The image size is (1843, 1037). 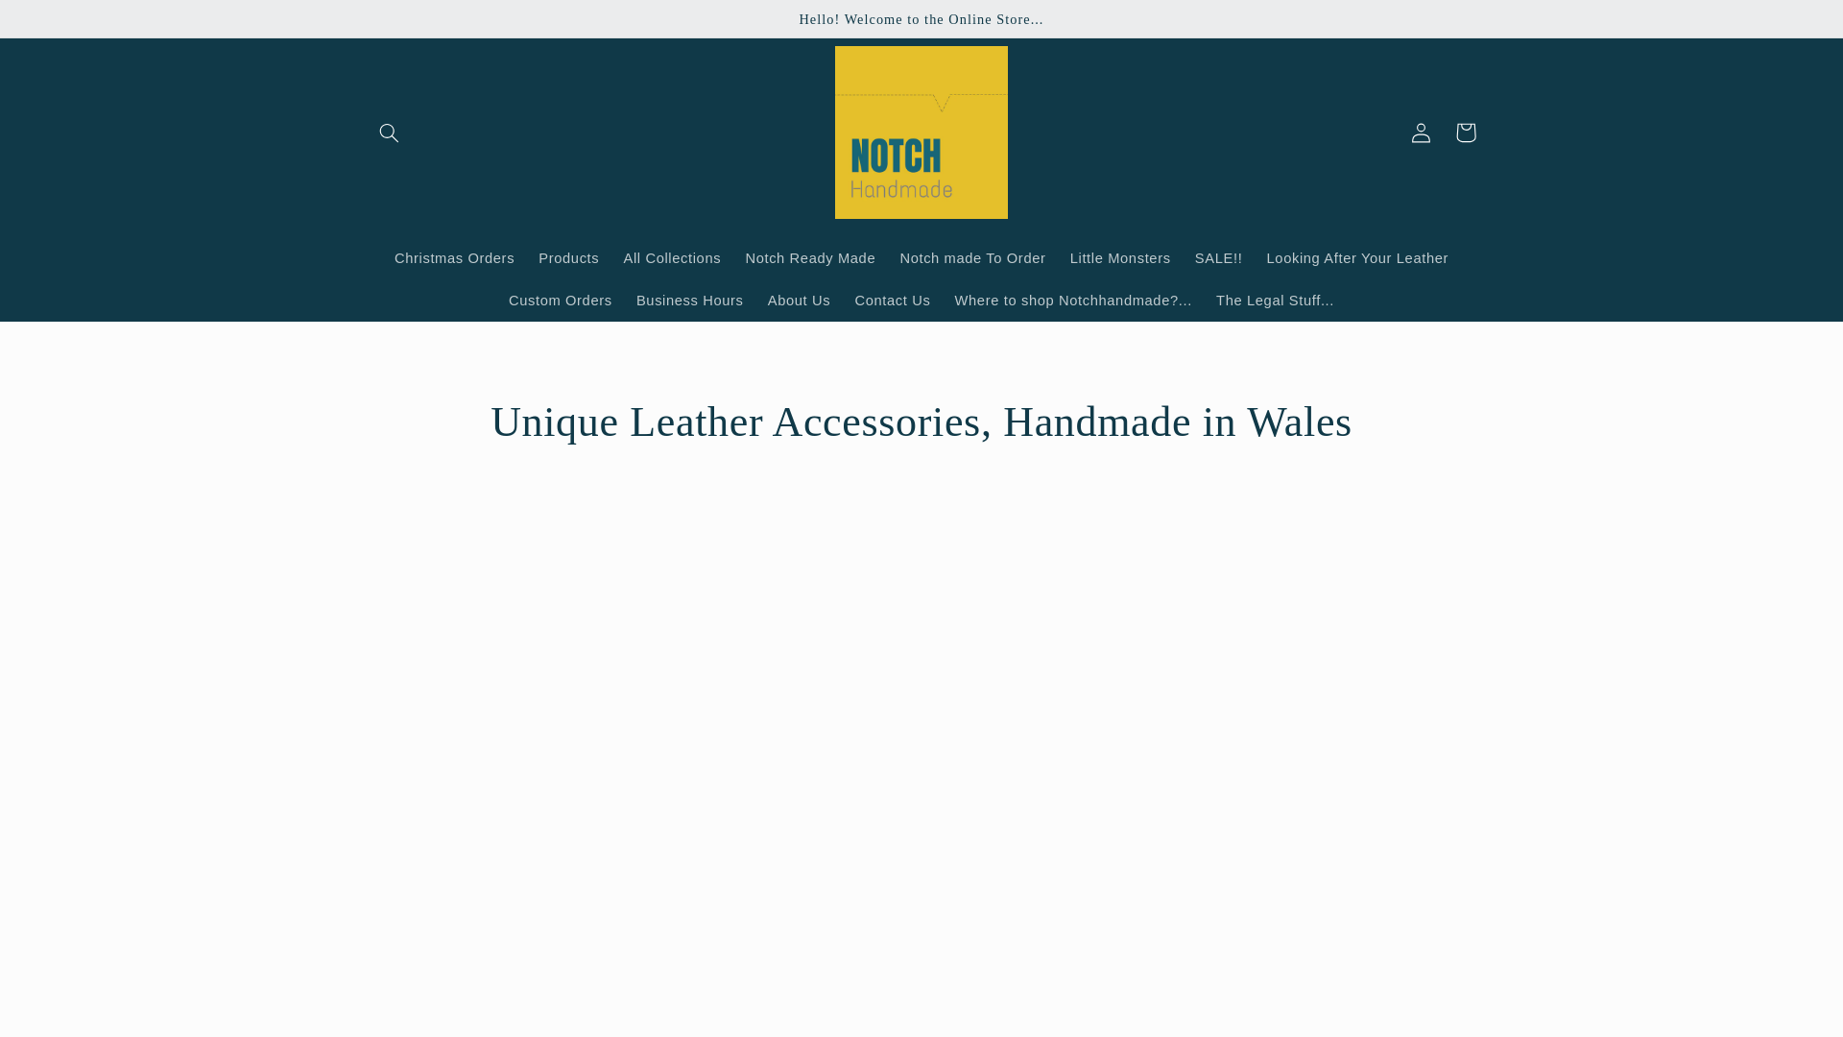 I want to click on The Legal Stuff..., so click(x=1274, y=300).